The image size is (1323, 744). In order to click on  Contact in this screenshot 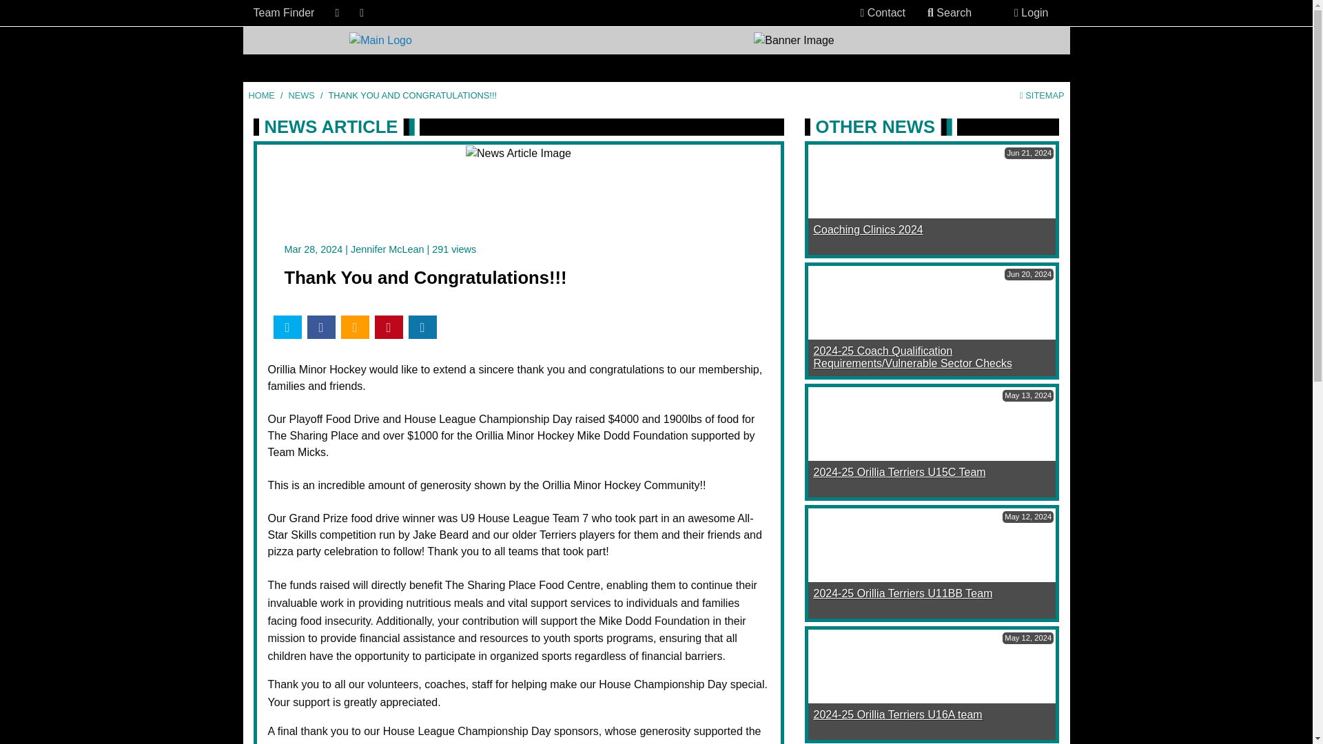, I will do `click(883, 12)`.